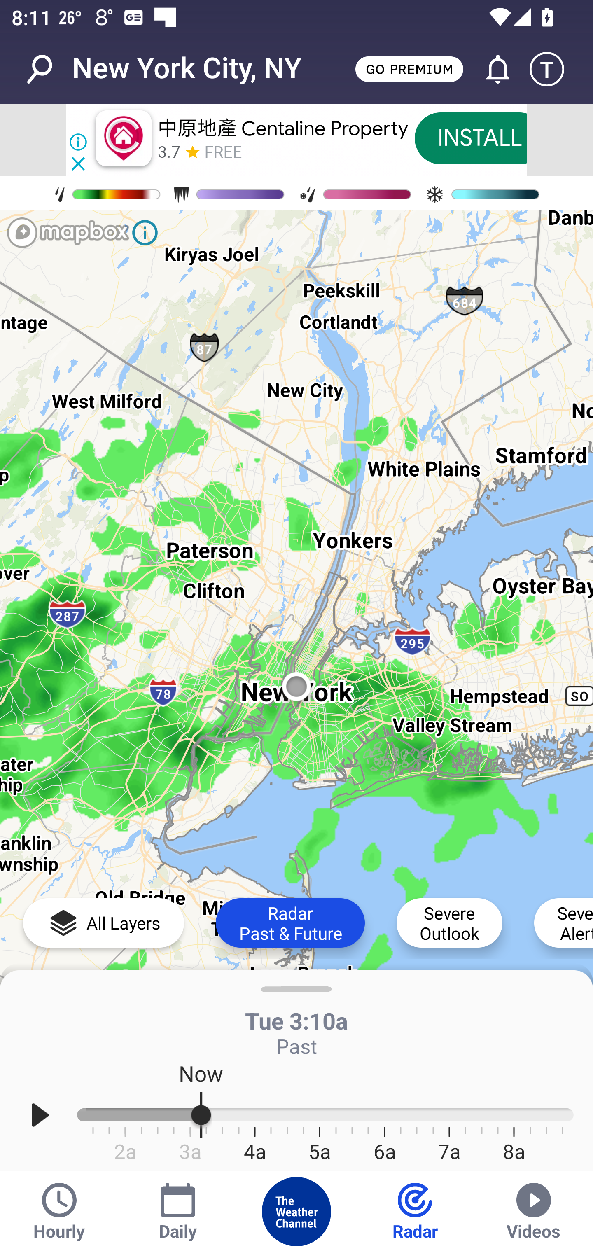 The height and width of the screenshot is (1252, 593). What do you see at coordinates (449, 923) in the screenshot?
I see `Severe
Outlook Severe Outlook` at bounding box center [449, 923].